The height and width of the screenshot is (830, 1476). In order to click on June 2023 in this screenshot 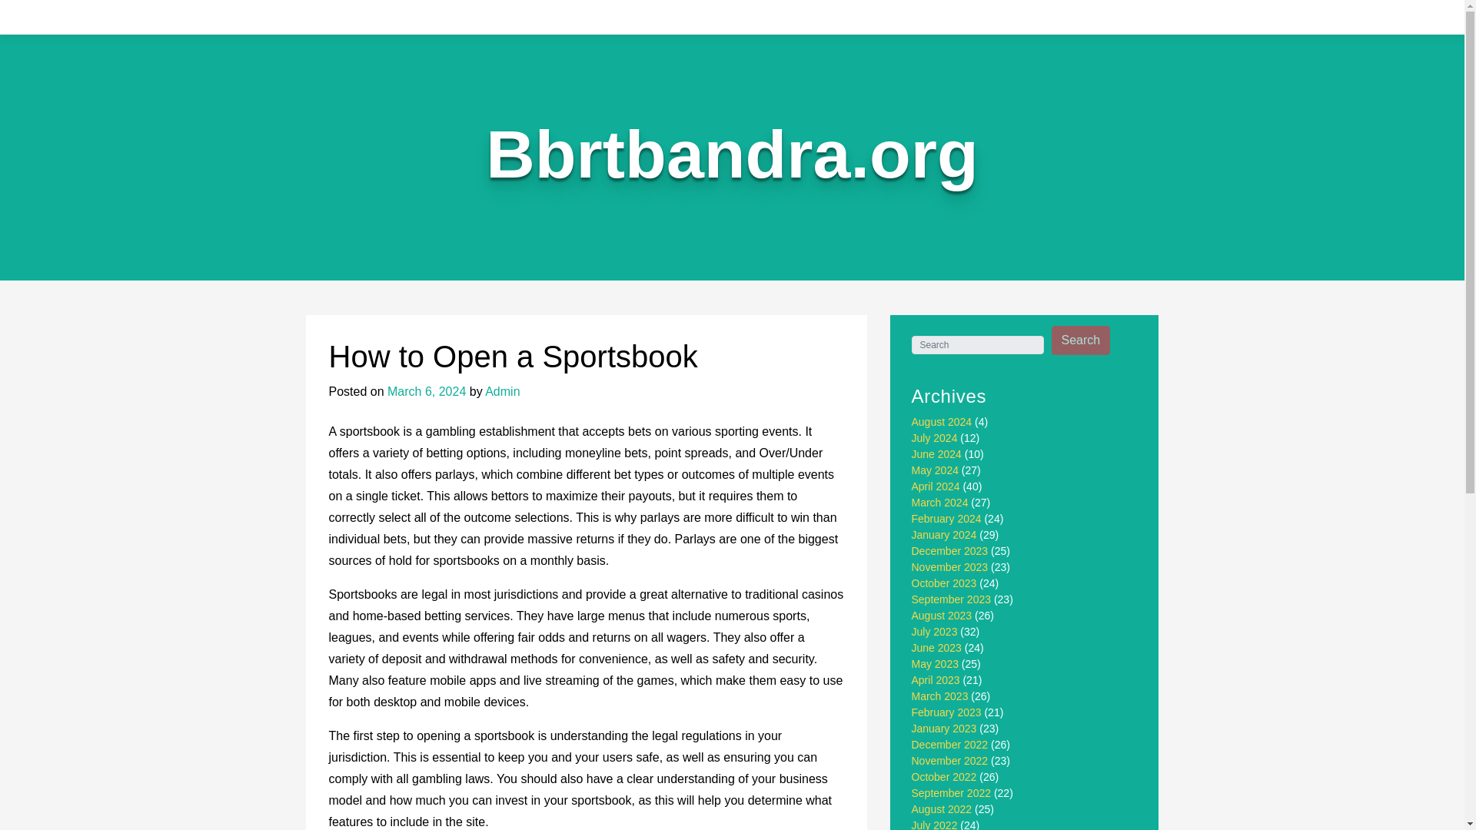, I will do `click(936, 647)`.